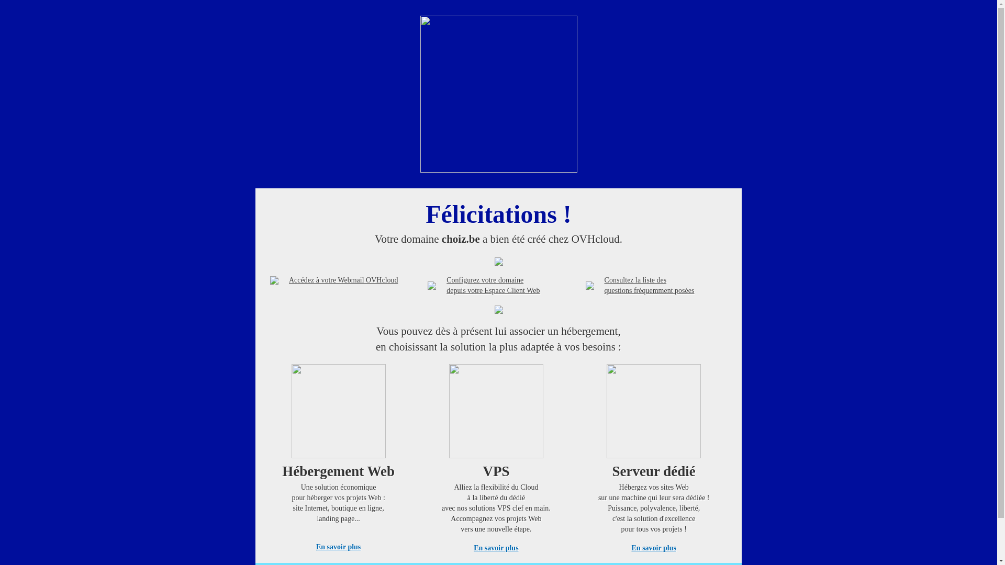 The height and width of the screenshot is (565, 1005). What do you see at coordinates (493, 286) in the screenshot?
I see `Configurez votre domaine
depuis votre Espace Client Web` at bounding box center [493, 286].